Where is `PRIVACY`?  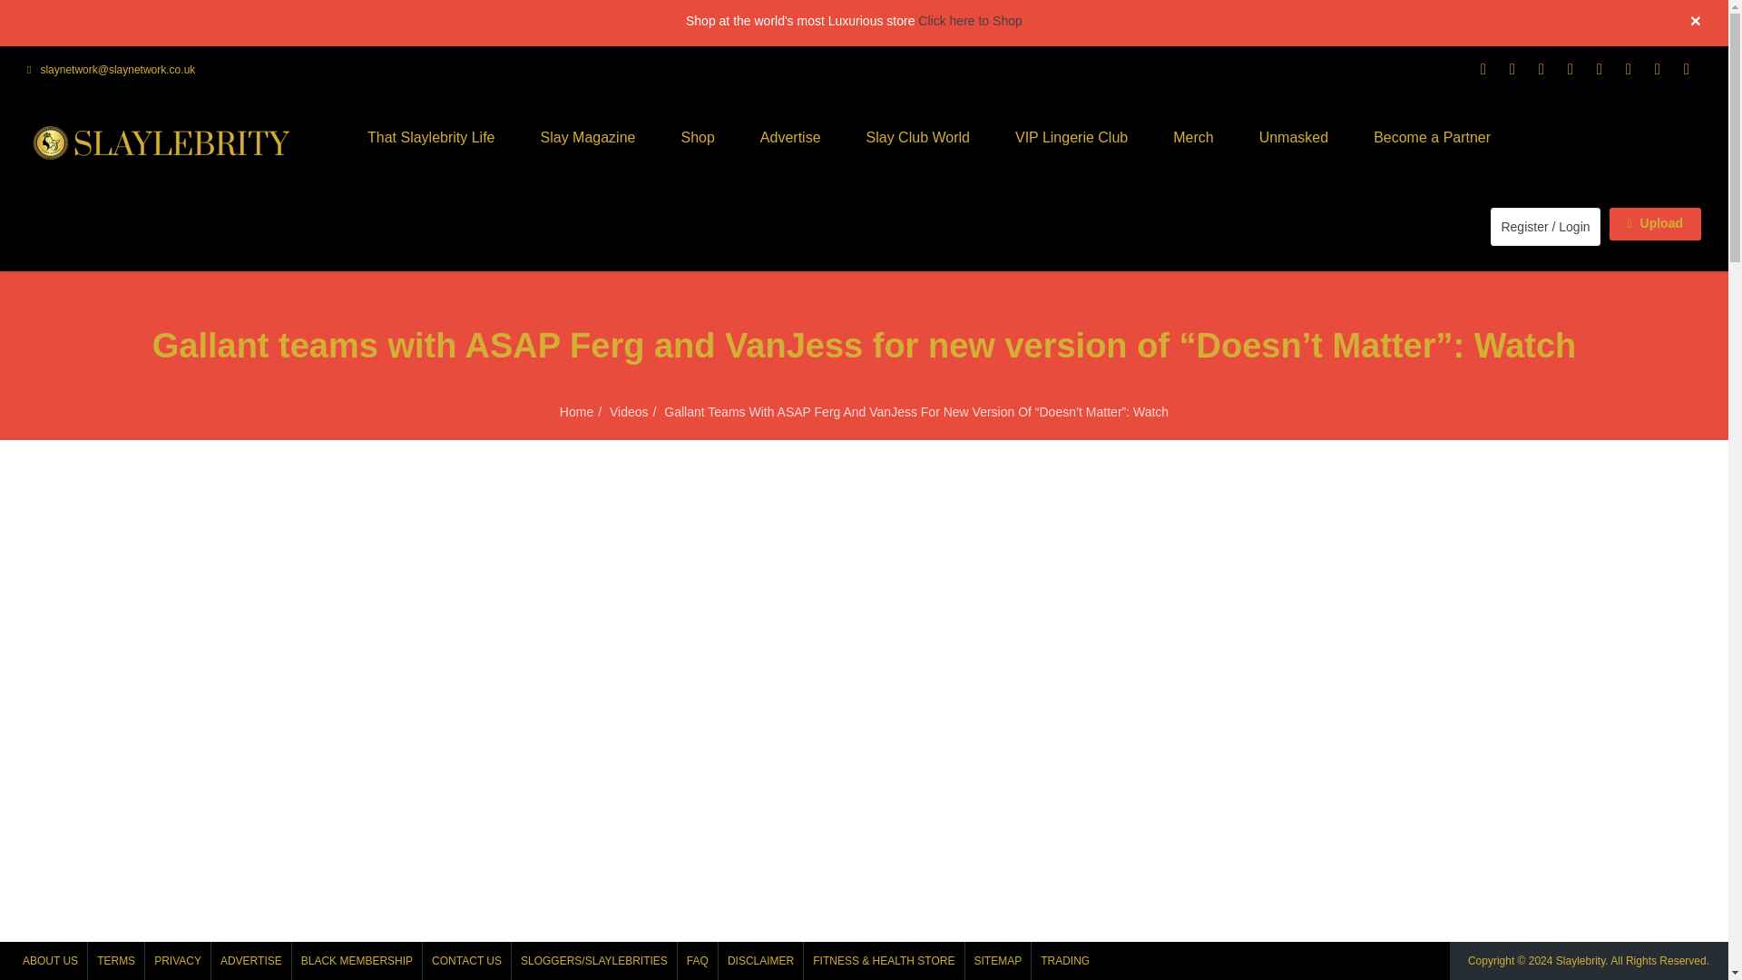 PRIVACY is located at coordinates (178, 960).